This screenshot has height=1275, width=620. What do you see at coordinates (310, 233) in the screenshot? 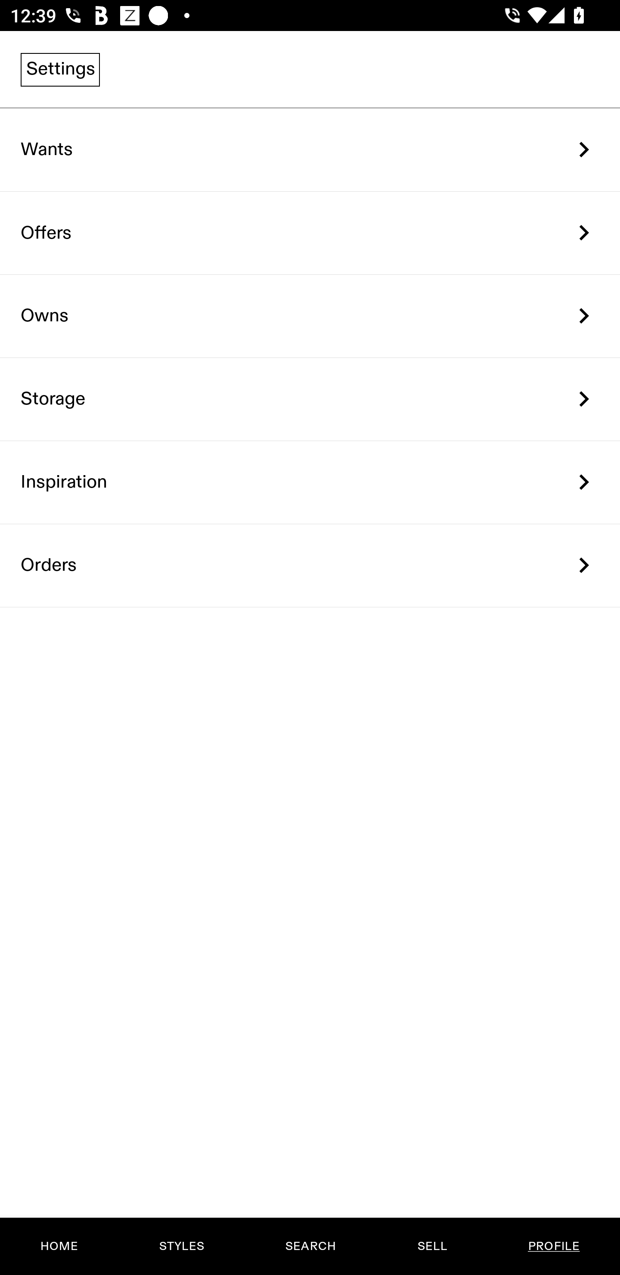
I see `Offers` at bounding box center [310, 233].